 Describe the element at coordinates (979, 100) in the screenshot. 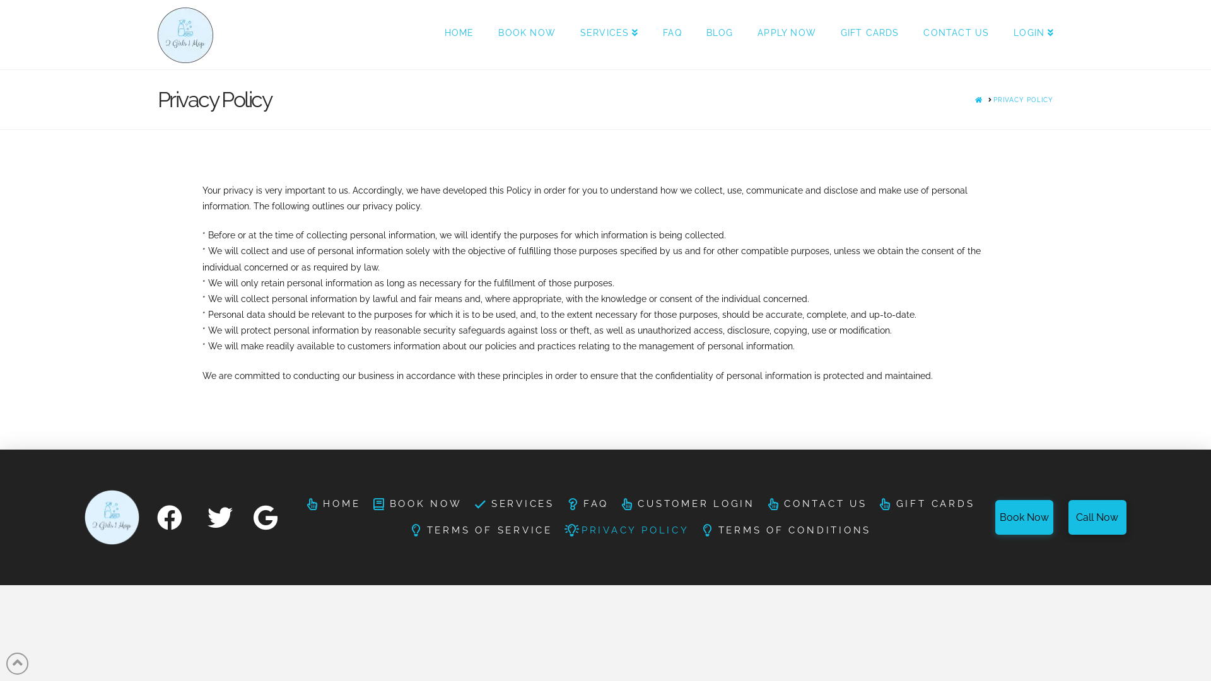

I see `HOME` at that location.